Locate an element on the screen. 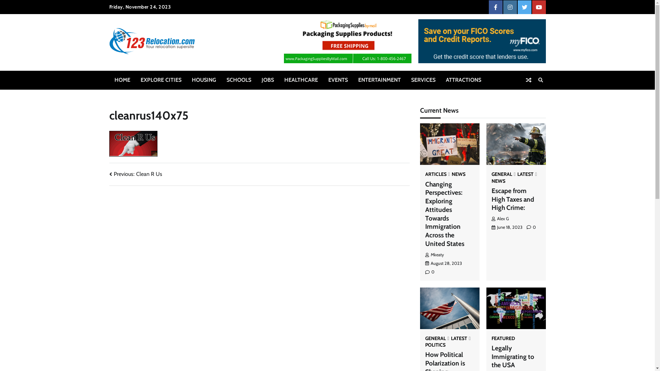 The image size is (660, 371). FEATURED is located at coordinates (503, 338).